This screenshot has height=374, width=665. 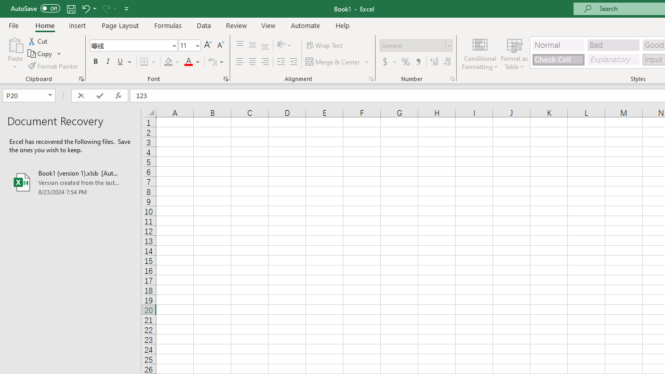 What do you see at coordinates (514, 53) in the screenshot?
I see `Format as Table` at bounding box center [514, 53].